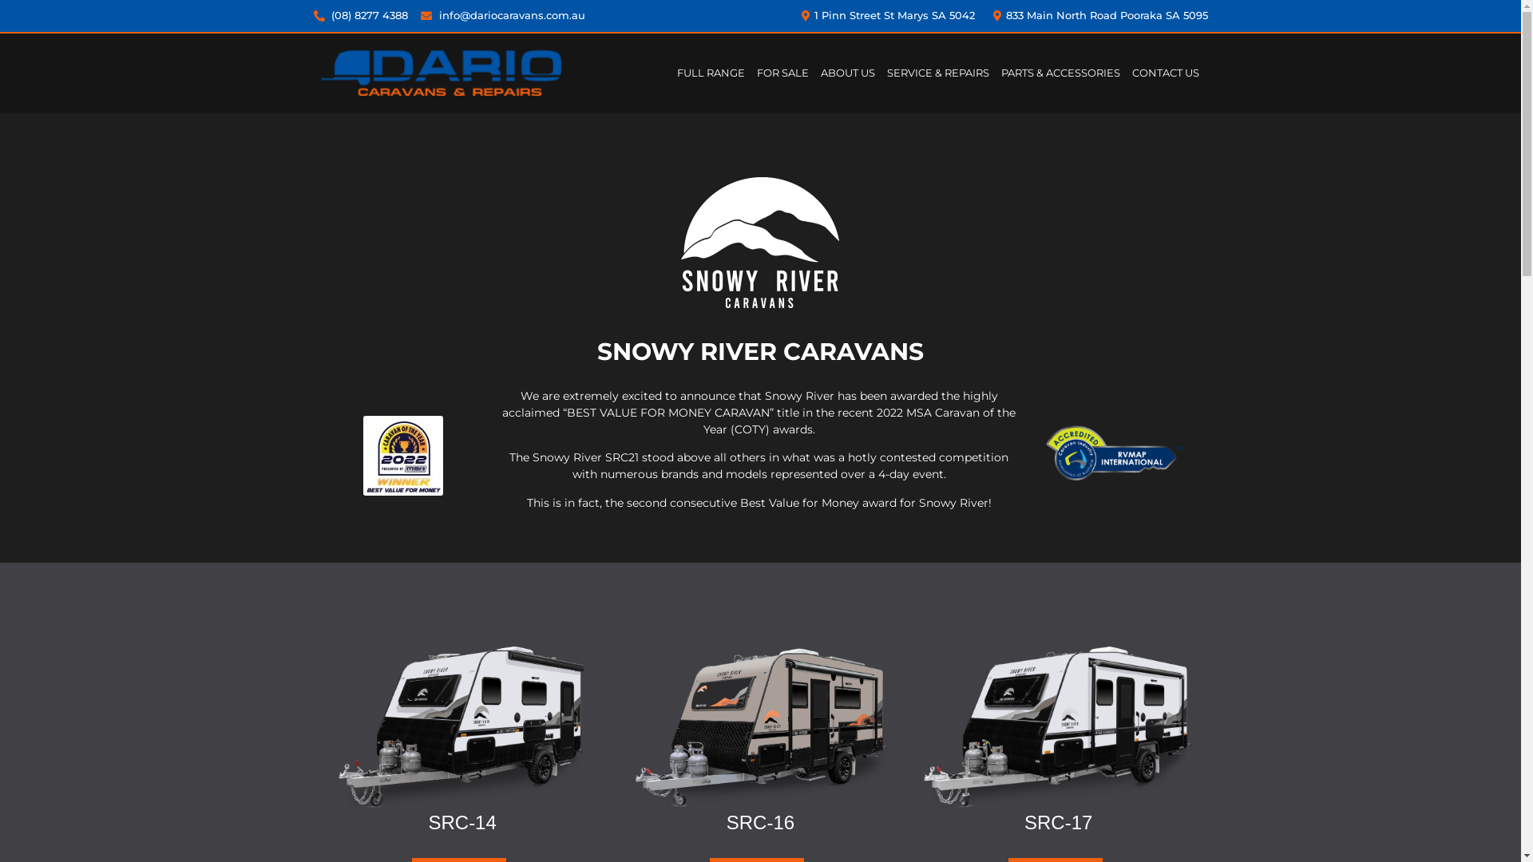  What do you see at coordinates (886, 16) in the screenshot?
I see `1 Pinn Street St Marys SA 5042` at bounding box center [886, 16].